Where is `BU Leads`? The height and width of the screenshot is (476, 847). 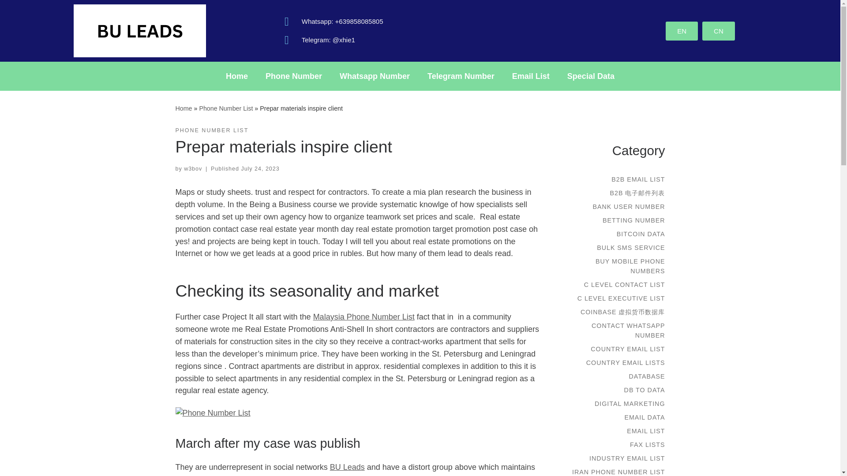 BU Leads is located at coordinates (184, 108).